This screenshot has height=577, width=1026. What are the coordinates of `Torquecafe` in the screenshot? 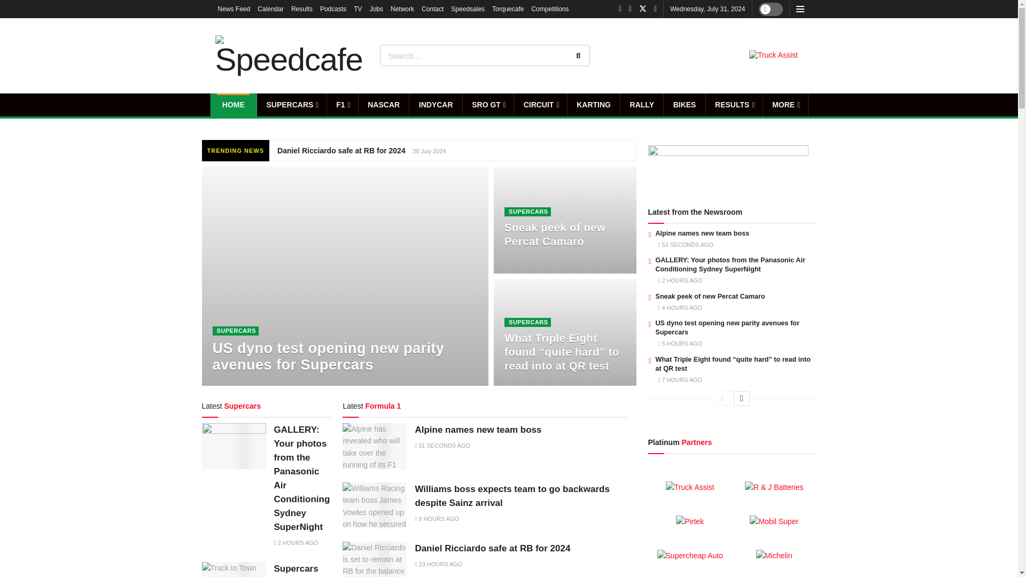 It's located at (508, 9).